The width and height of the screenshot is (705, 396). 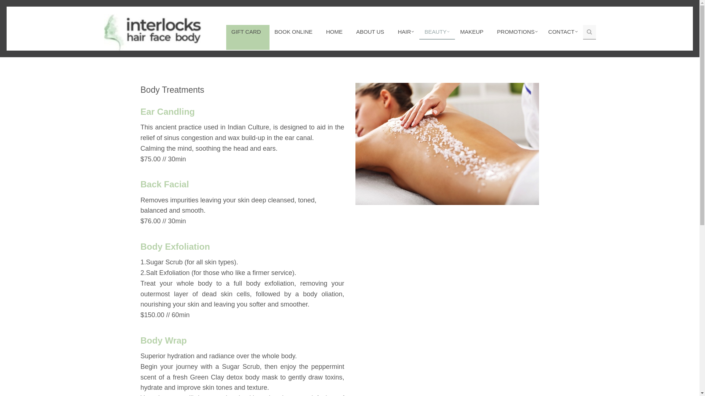 I want to click on MAKEUP, so click(x=473, y=32).